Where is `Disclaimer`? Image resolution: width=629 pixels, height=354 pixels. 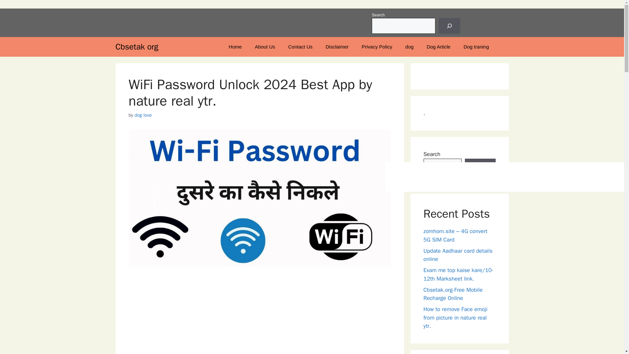 Disclaimer is located at coordinates (337, 47).